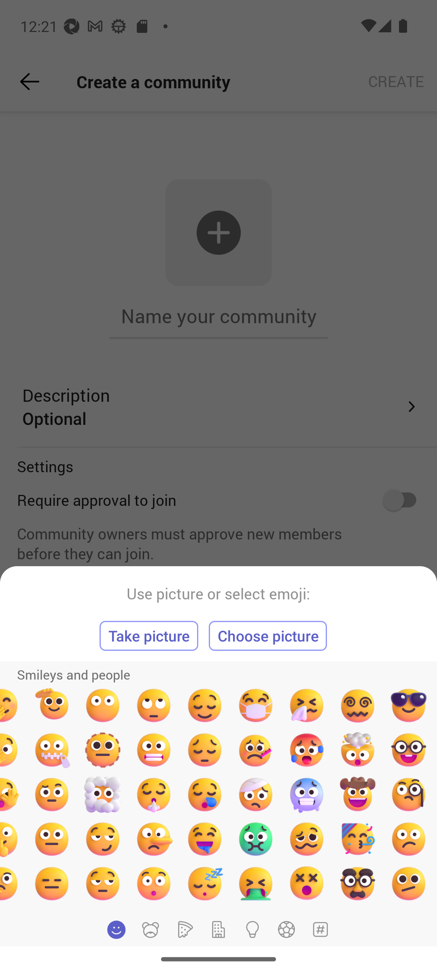 The width and height of the screenshot is (437, 972). What do you see at coordinates (307, 883) in the screenshot?
I see `Dizzy face emoji` at bounding box center [307, 883].